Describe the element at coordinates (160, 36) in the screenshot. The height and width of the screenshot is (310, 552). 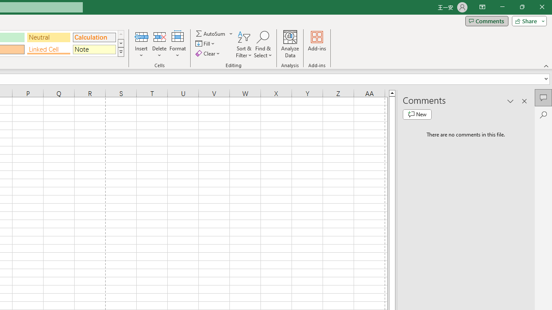
I see `Delete Cells...` at that location.